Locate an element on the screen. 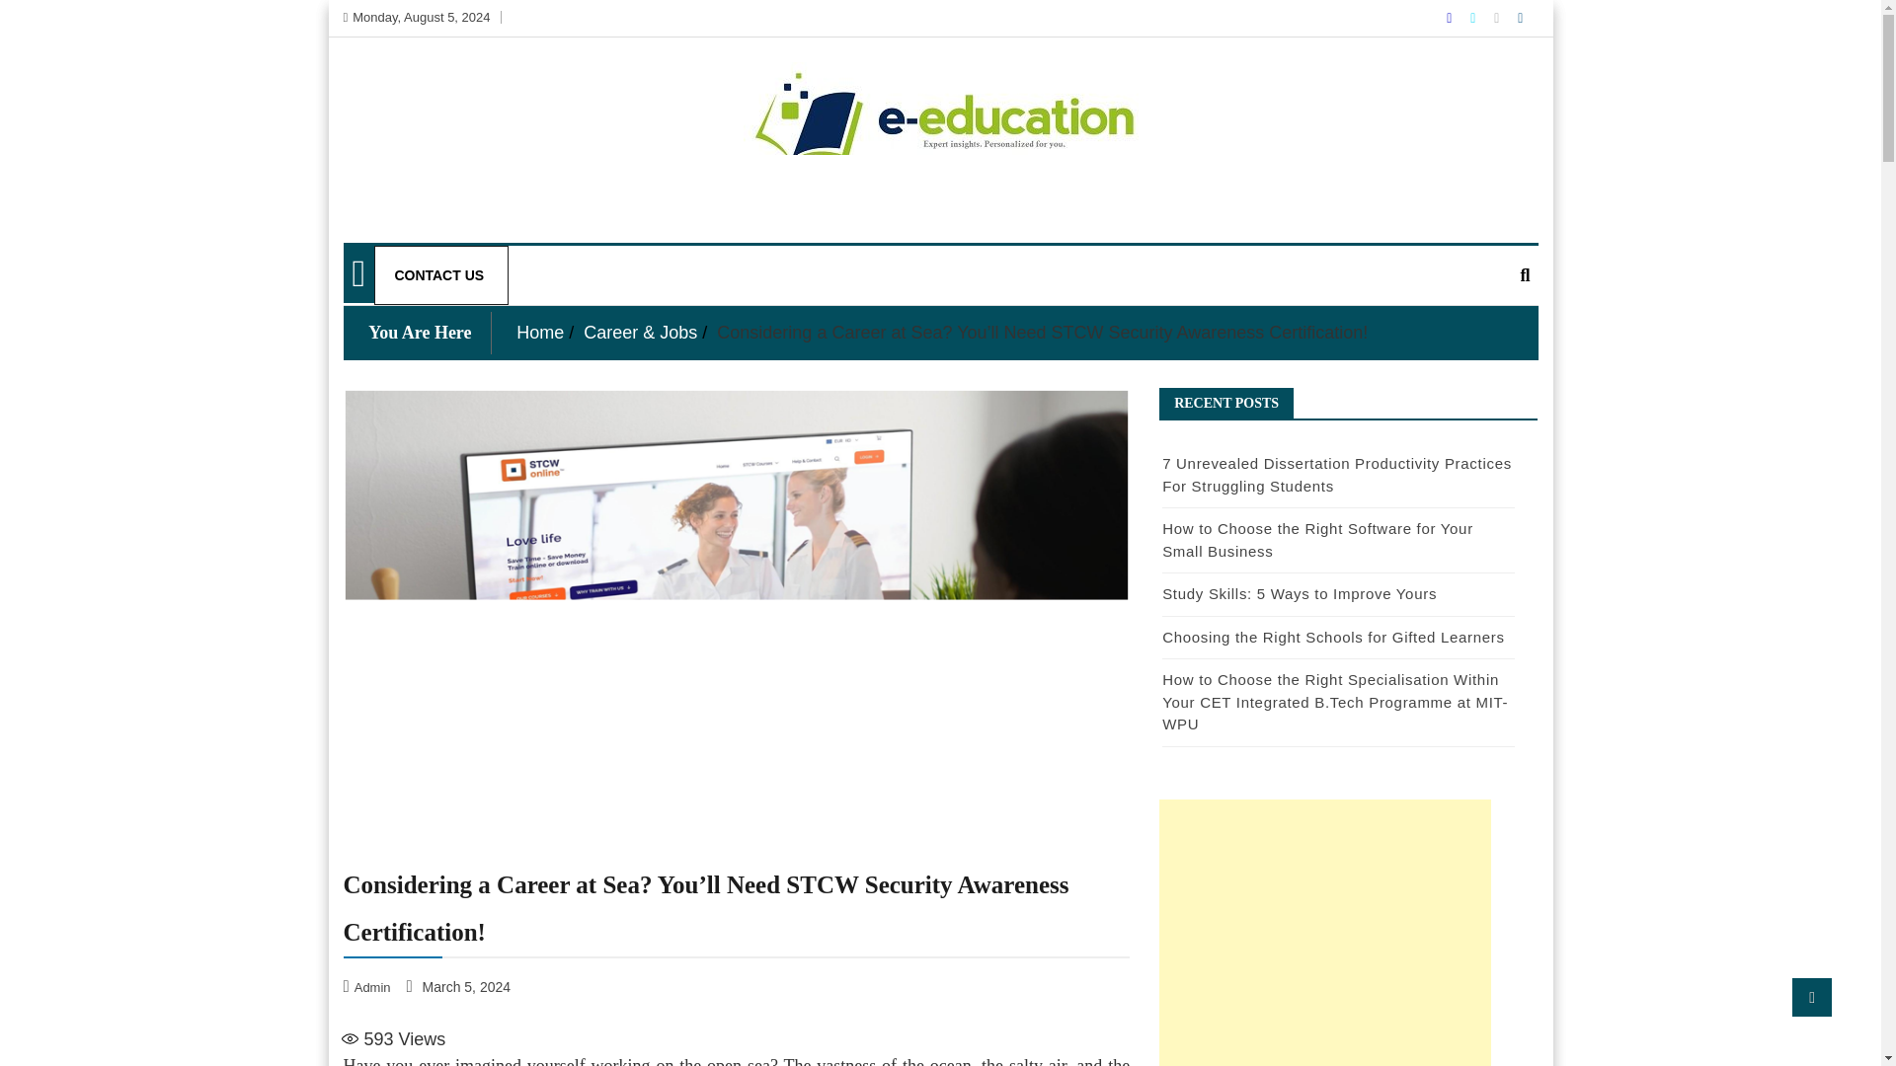 The height and width of the screenshot is (1066, 1896). CONTACT US is located at coordinates (438, 274).